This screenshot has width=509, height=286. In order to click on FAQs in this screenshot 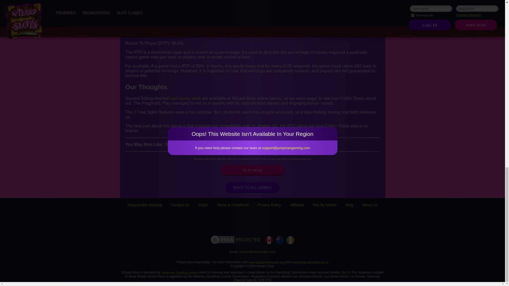, I will do `click(203, 205)`.